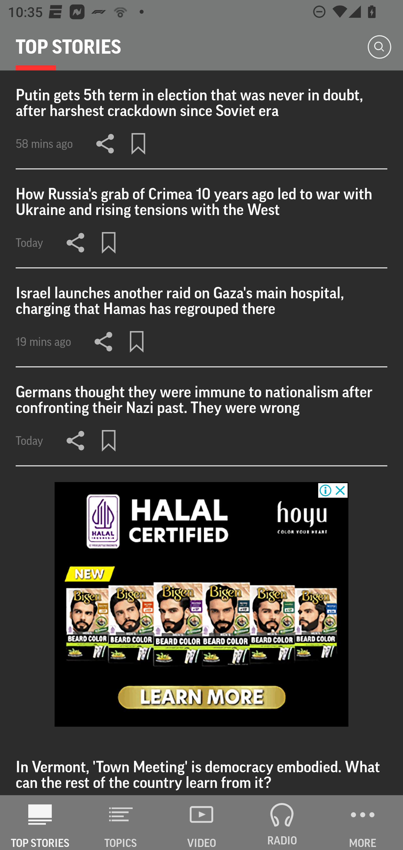 The width and height of the screenshot is (403, 850). I want to click on VIDEO, so click(201, 823).